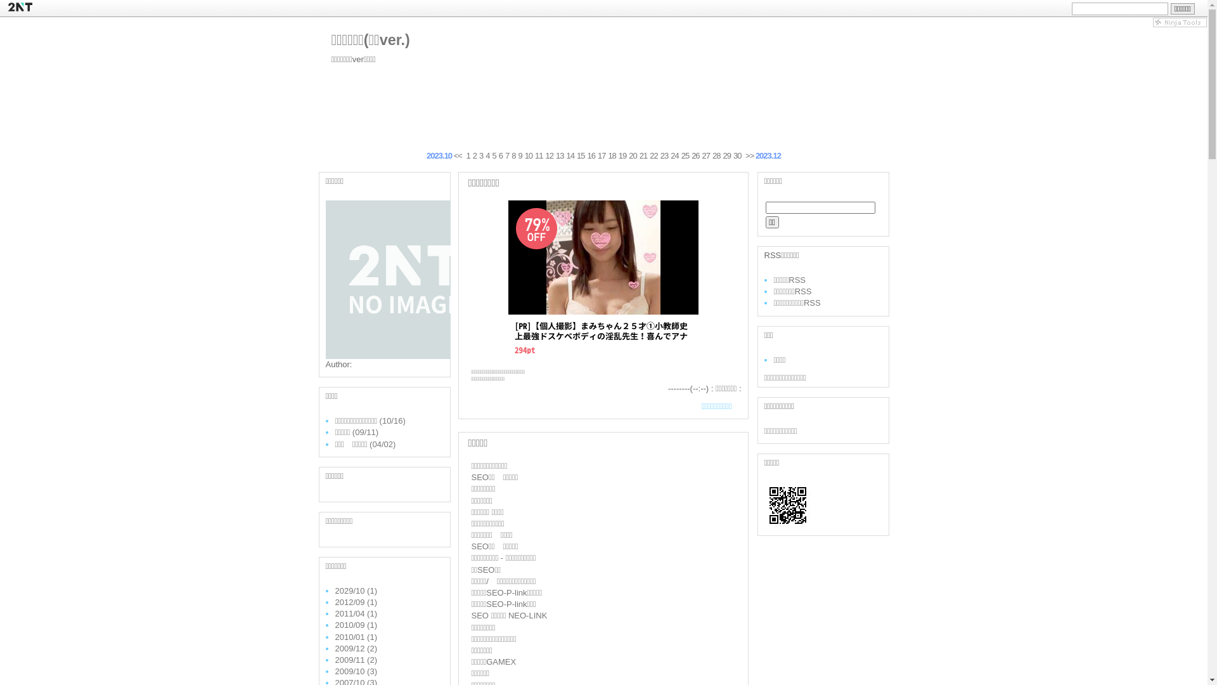  I want to click on 2012/09 (1), so click(356, 603).